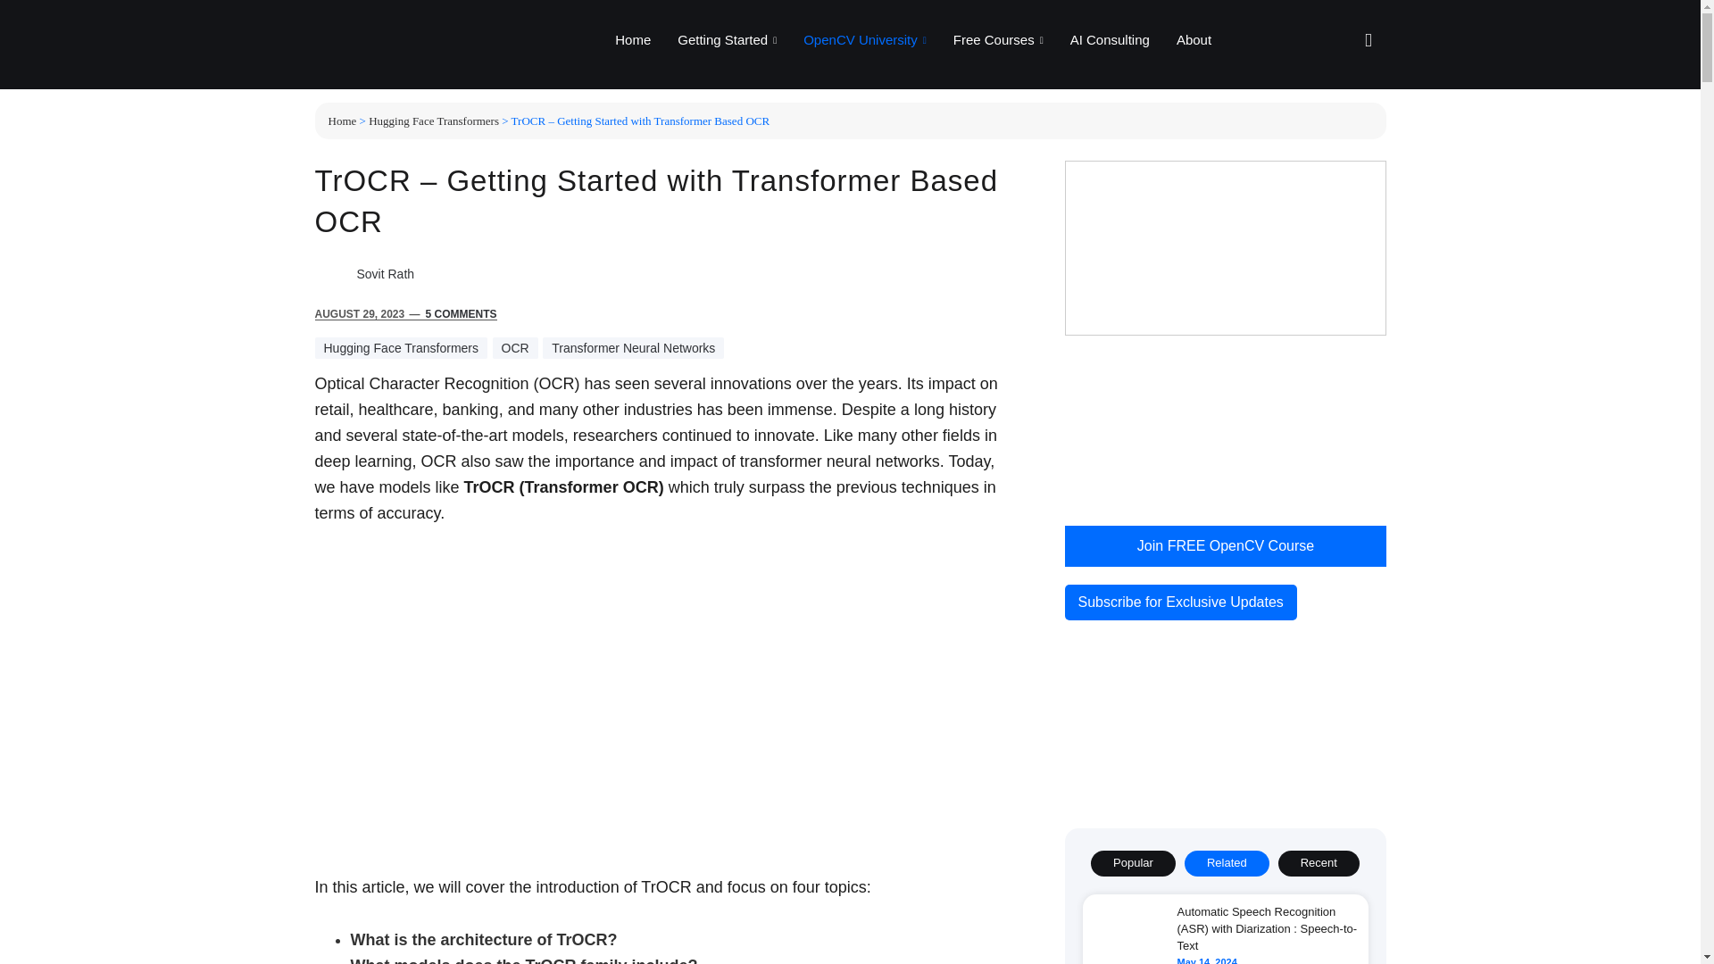 The width and height of the screenshot is (1714, 964). I want to click on 5 COMMENTS, so click(461, 313).